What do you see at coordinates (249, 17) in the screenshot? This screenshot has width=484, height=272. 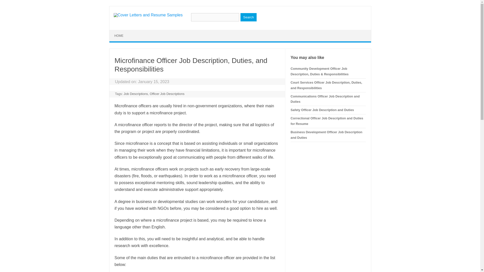 I see `Search` at bounding box center [249, 17].